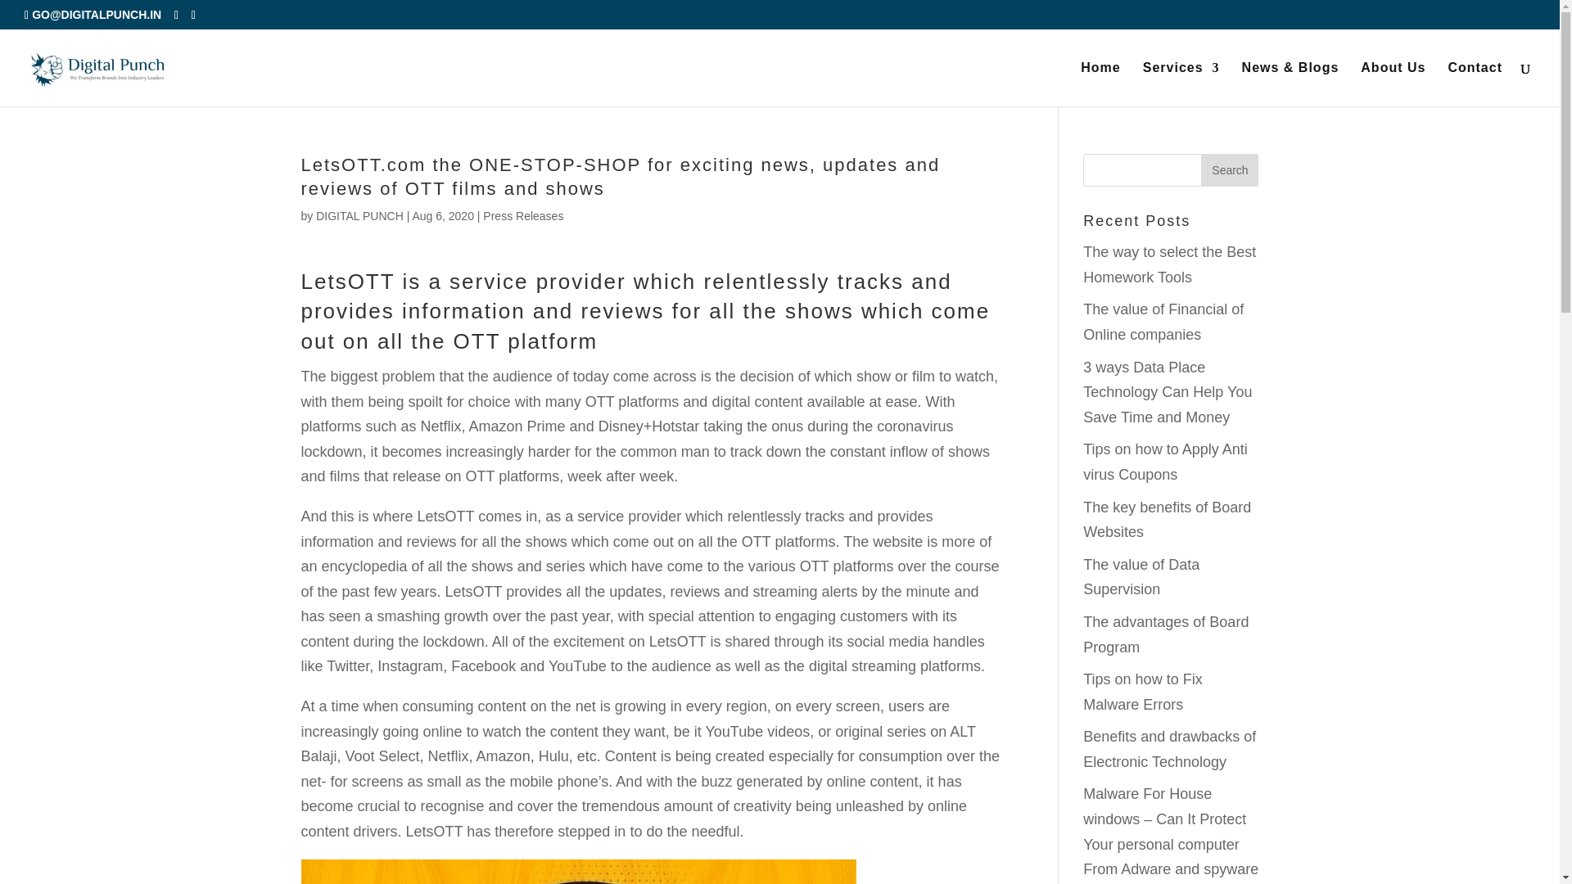  What do you see at coordinates (1230, 169) in the screenshot?
I see `Search` at bounding box center [1230, 169].